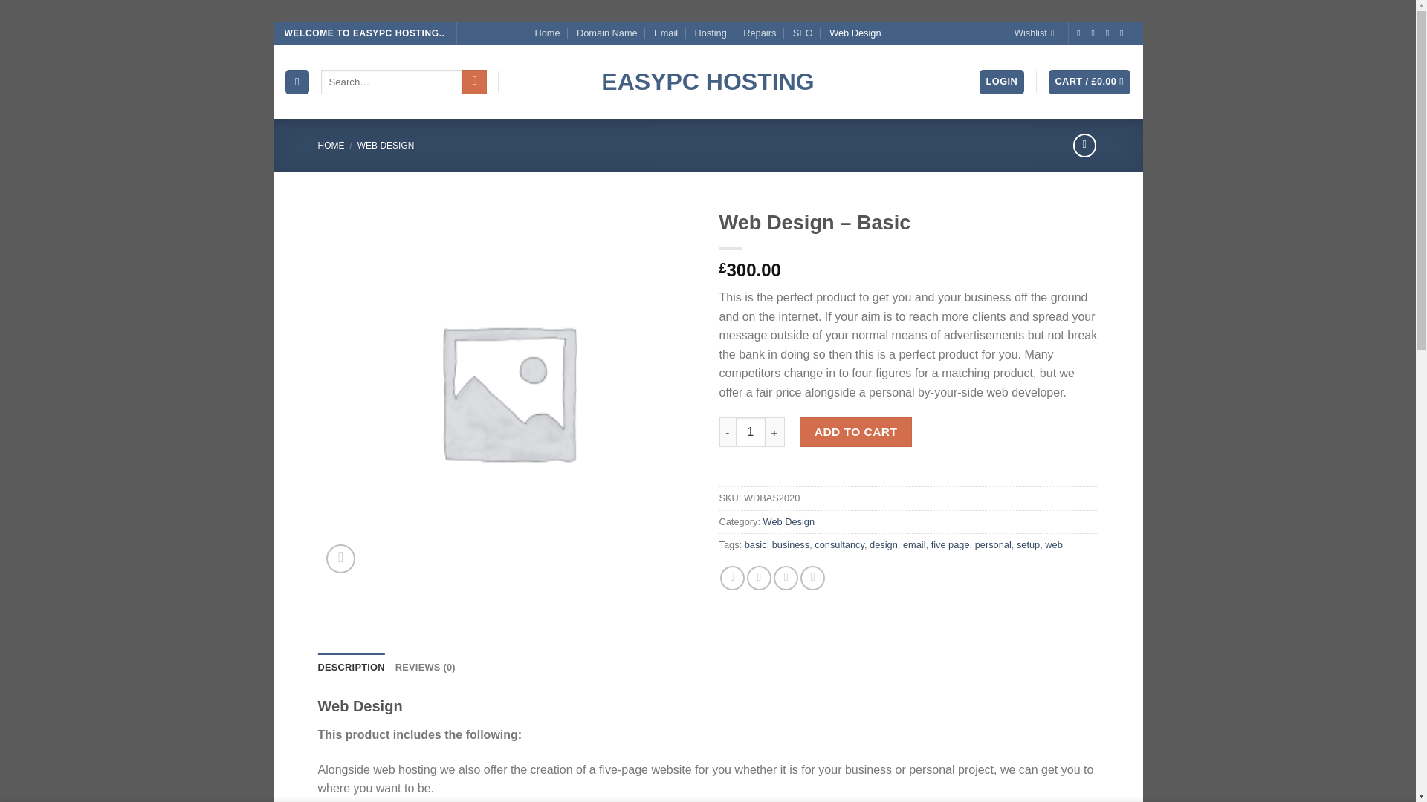 The image size is (1427, 802). Describe the element at coordinates (751, 431) in the screenshot. I see `1` at that location.